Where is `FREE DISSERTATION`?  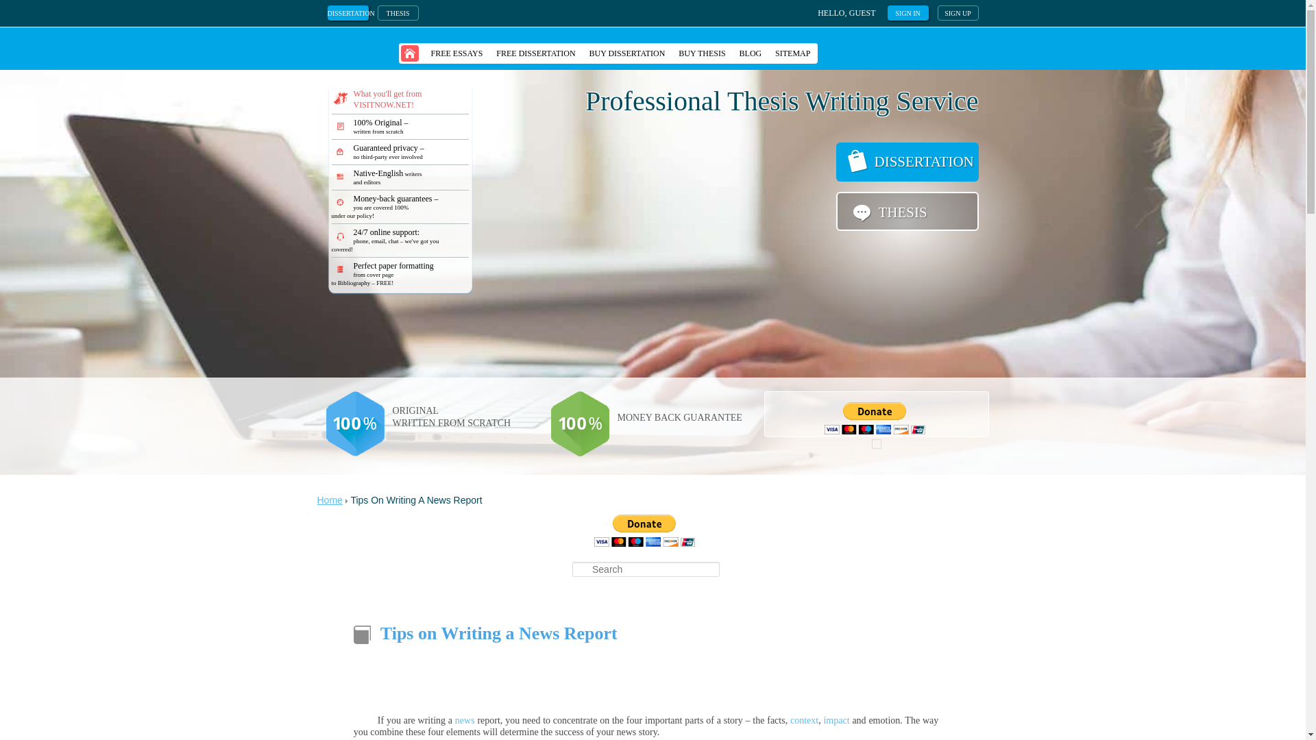 FREE DISSERTATION is located at coordinates (535, 53).